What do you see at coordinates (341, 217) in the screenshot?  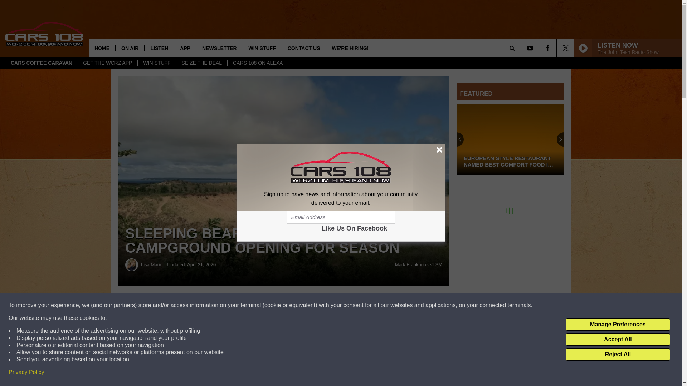 I see `Email Address` at bounding box center [341, 217].